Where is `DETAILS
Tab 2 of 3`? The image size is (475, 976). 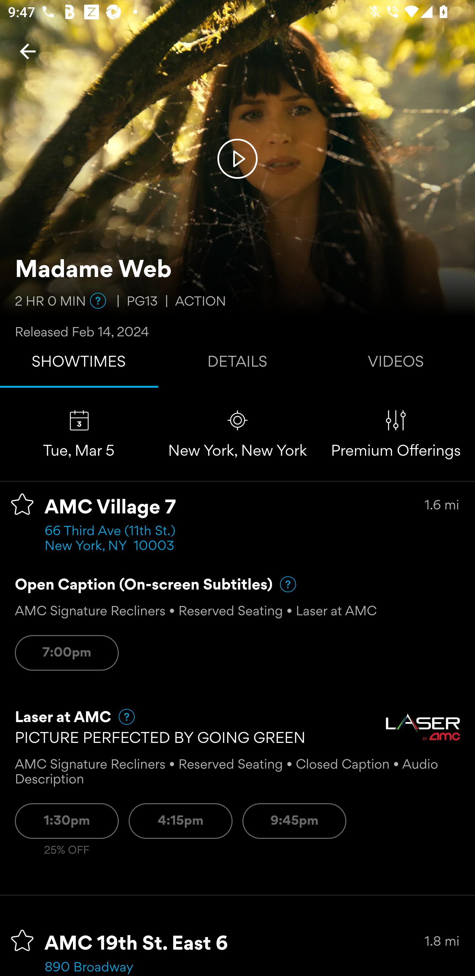
DETAILS
Tab 2 of 3 is located at coordinates (237, 364).